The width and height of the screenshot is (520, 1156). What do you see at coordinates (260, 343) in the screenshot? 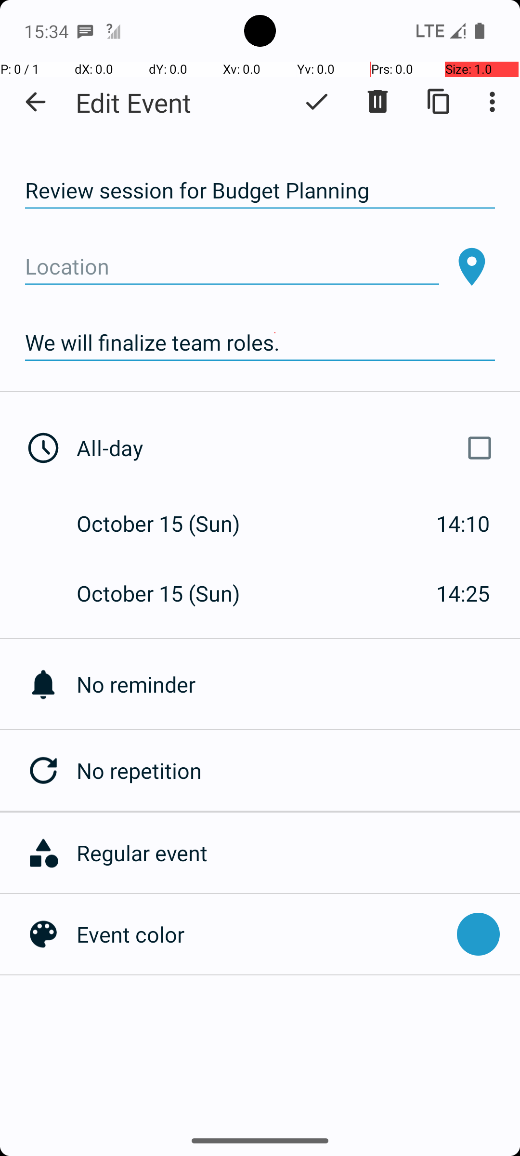
I see `We will finalize team roles.` at bounding box center [260, 343].